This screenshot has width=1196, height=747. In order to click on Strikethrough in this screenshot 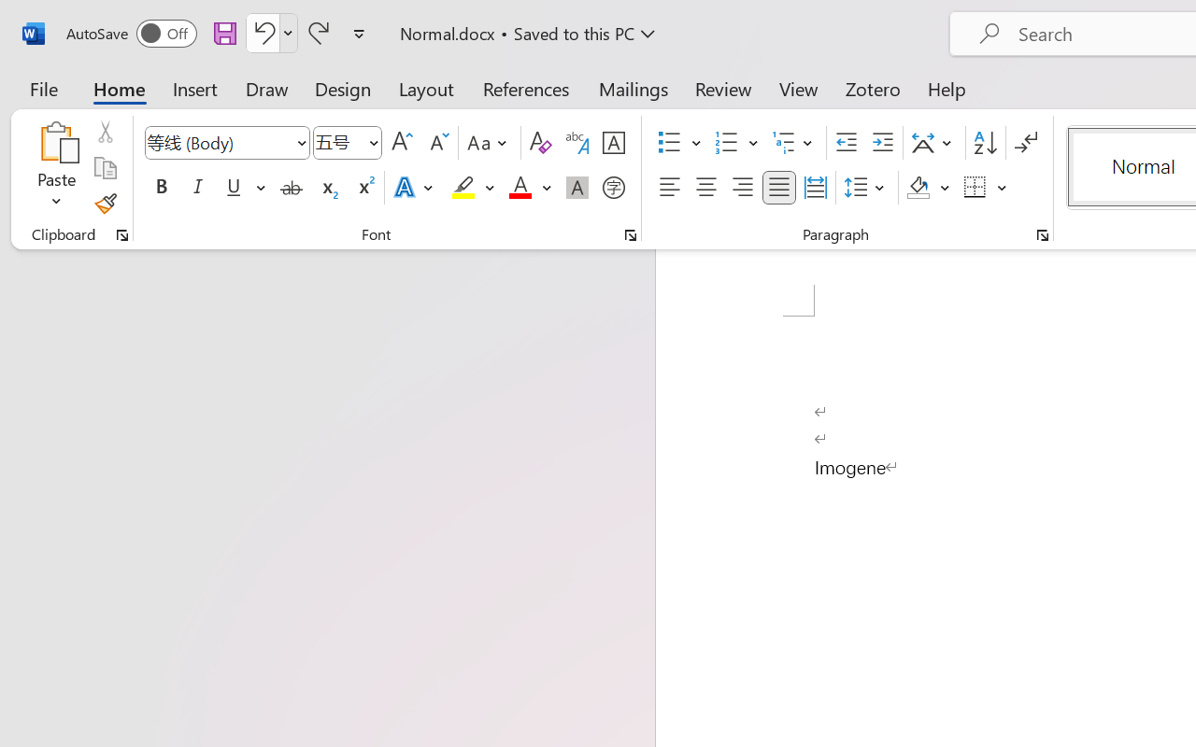, I will do `click(292, 188)`.